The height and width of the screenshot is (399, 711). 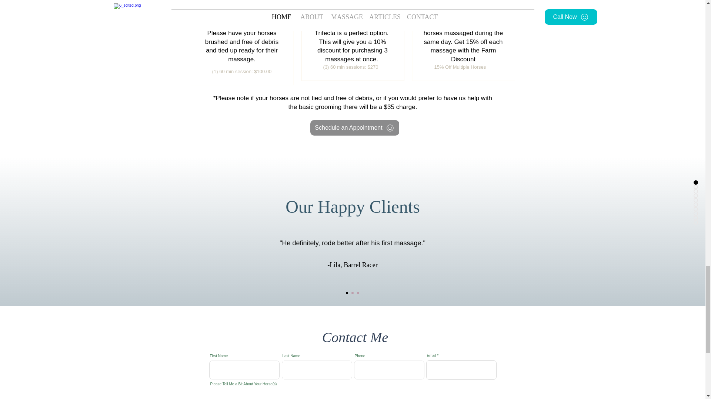 What do you see at coordinates (354, 128) in the screenshot?
I see `Schedule an Appointment` at bounding box center [354, 128].